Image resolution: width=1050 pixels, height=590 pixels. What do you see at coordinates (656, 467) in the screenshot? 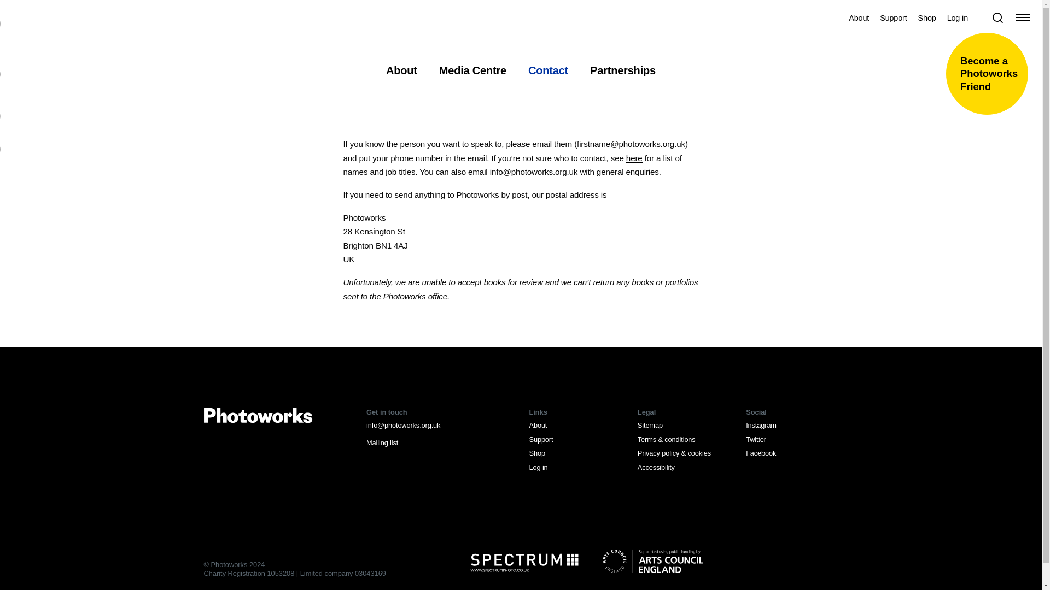
I see `Accessibility` at bounding box center [656, 467].